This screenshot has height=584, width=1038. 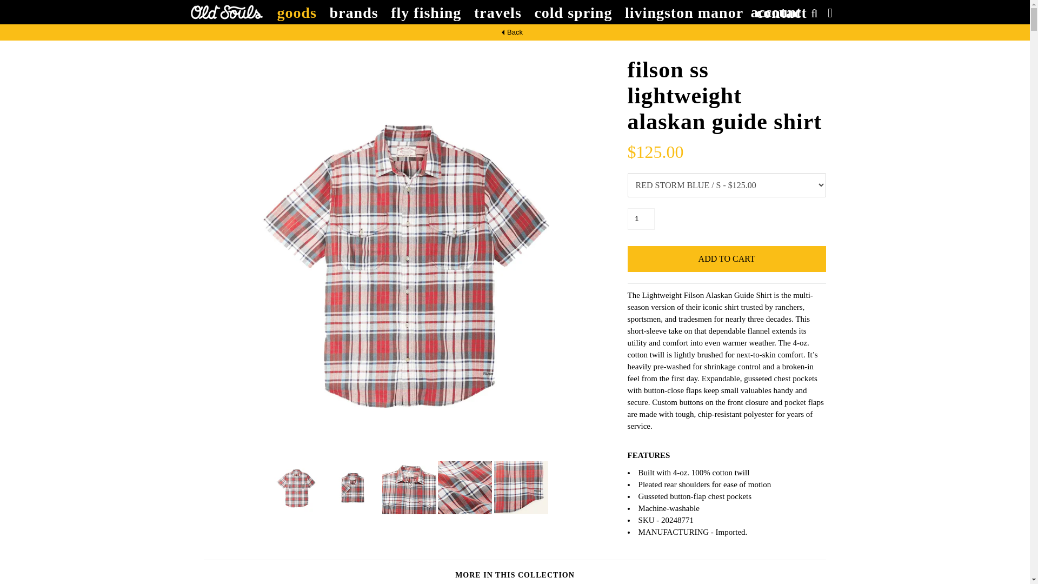 What do you see at coordinates (727, 258) in the screenshot?
I see `Add to Cart` at bounding box center [727, 258].